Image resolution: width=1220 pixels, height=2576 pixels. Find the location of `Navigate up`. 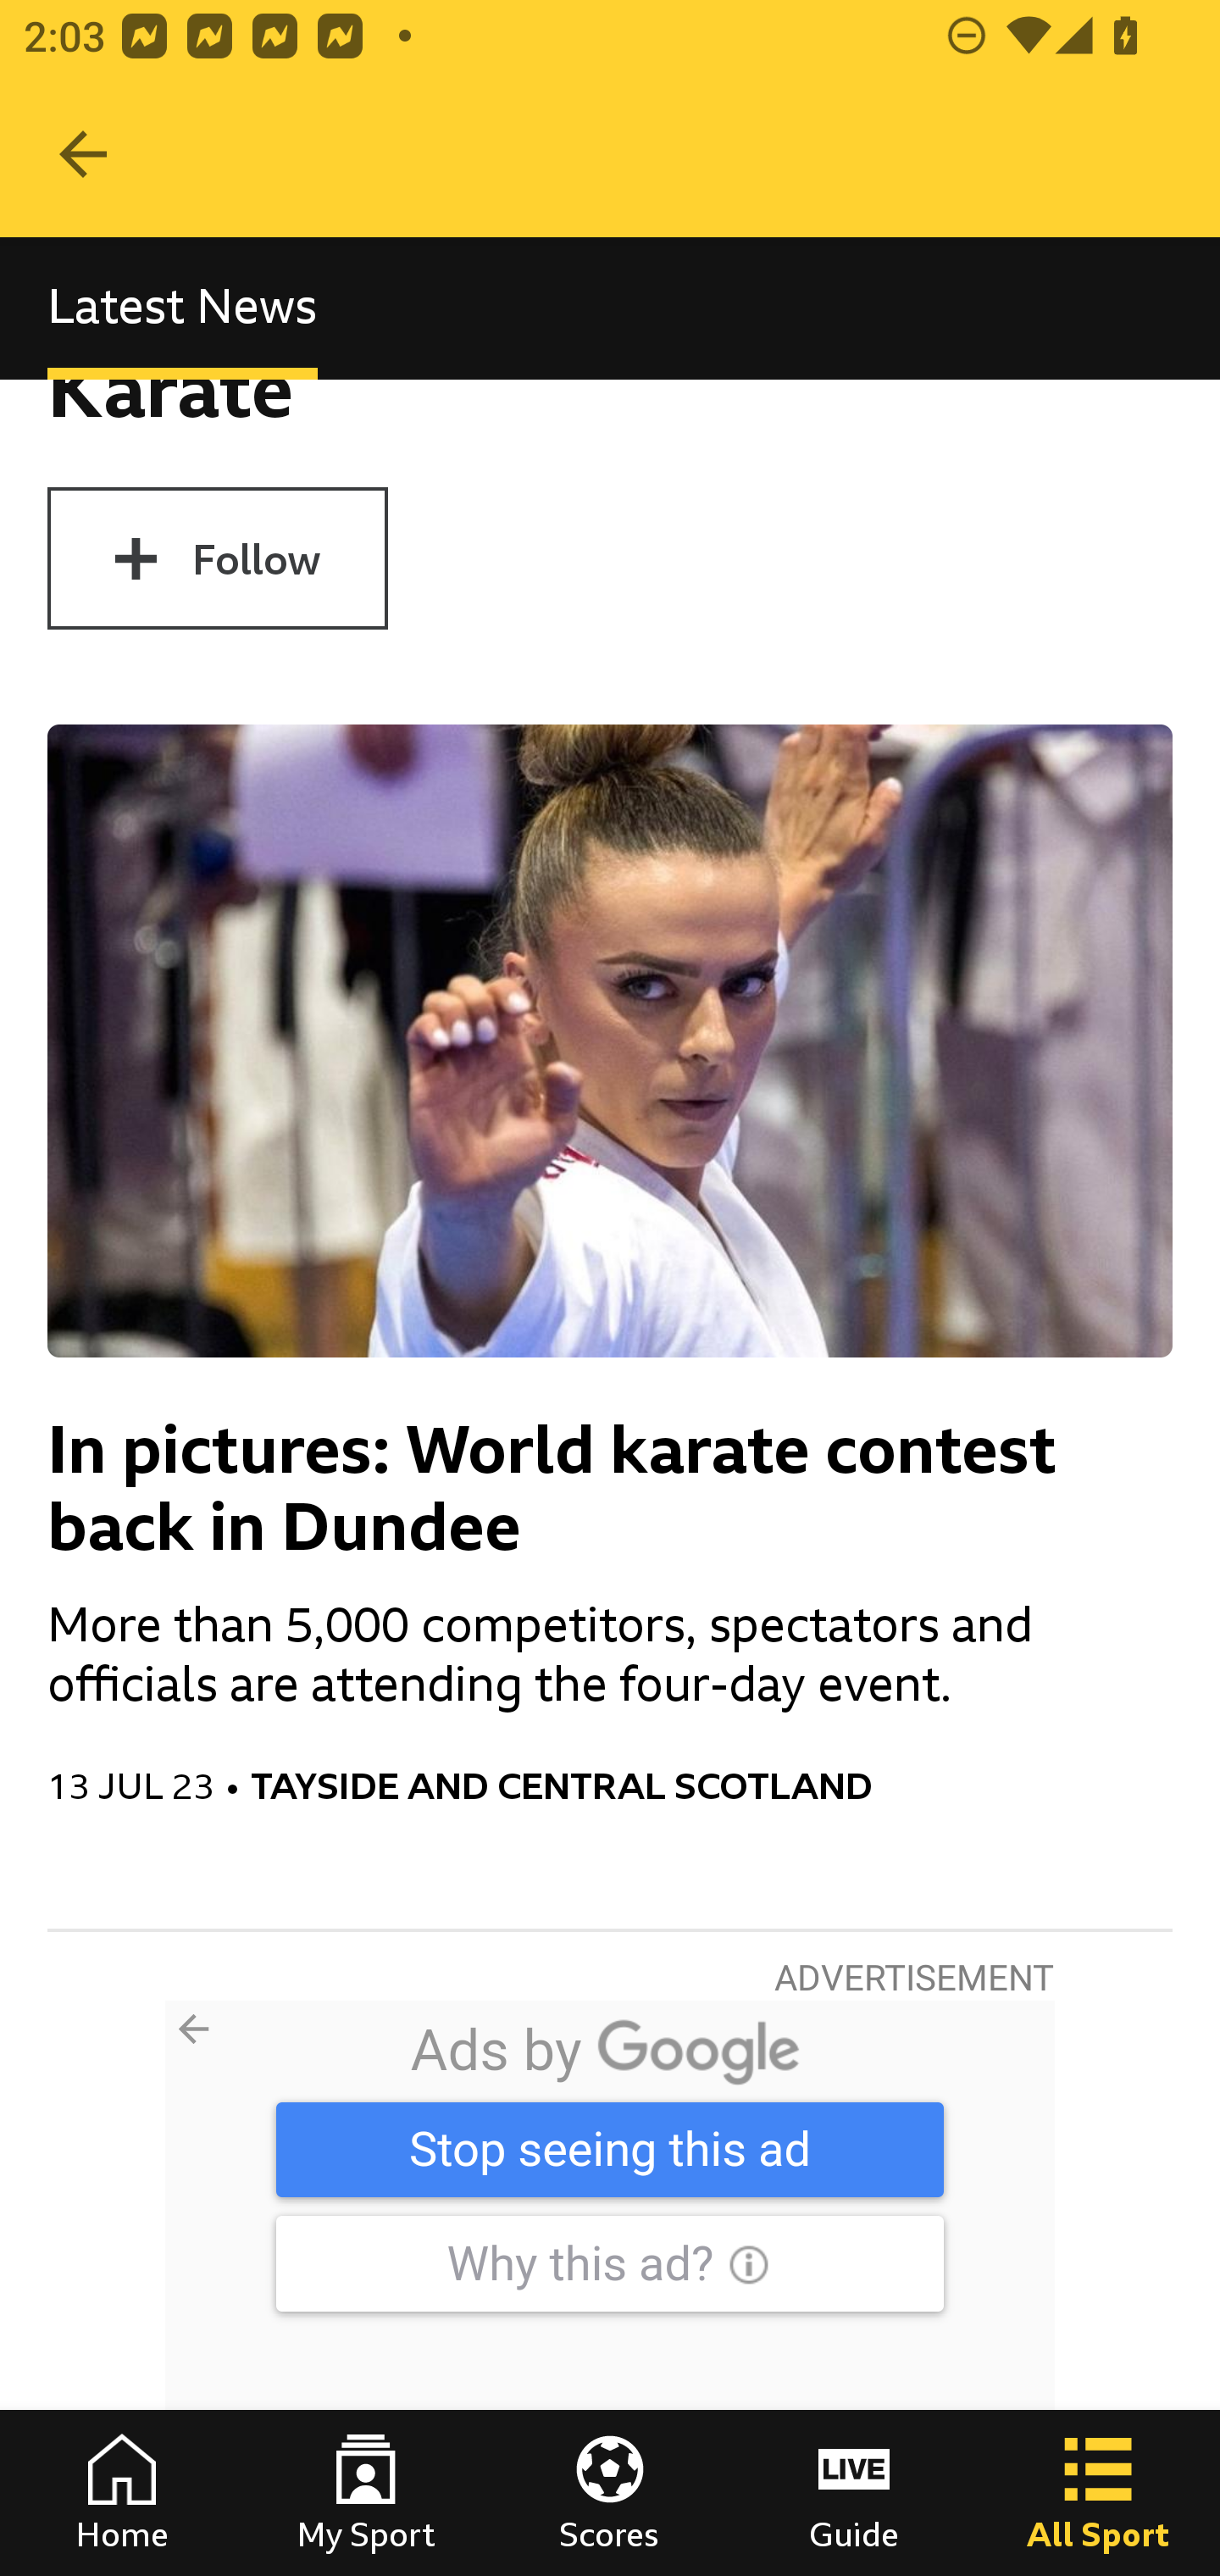

Navigate up is located at coordinates (83, 154).